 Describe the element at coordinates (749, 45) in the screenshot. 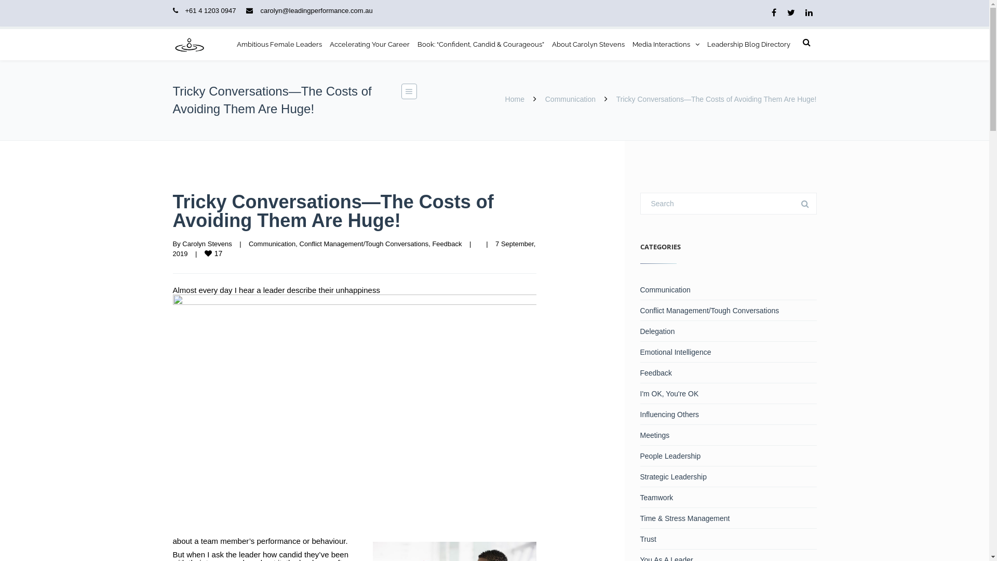

I see `Leadership Blog Directory` at that location.